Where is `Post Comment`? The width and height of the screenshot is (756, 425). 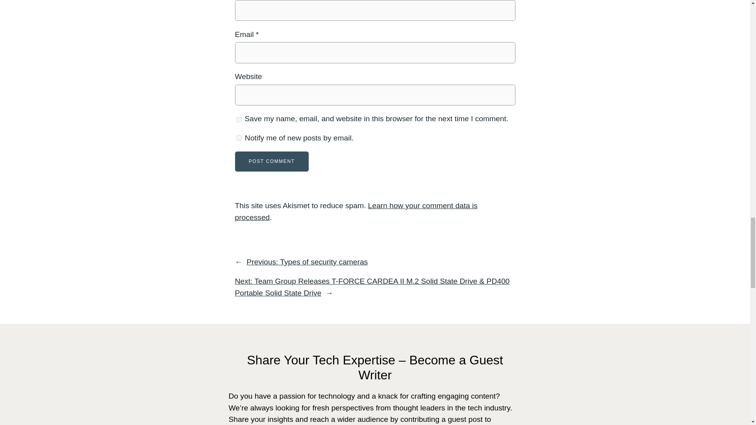
Post Comment is located at coordinates (271, 161).